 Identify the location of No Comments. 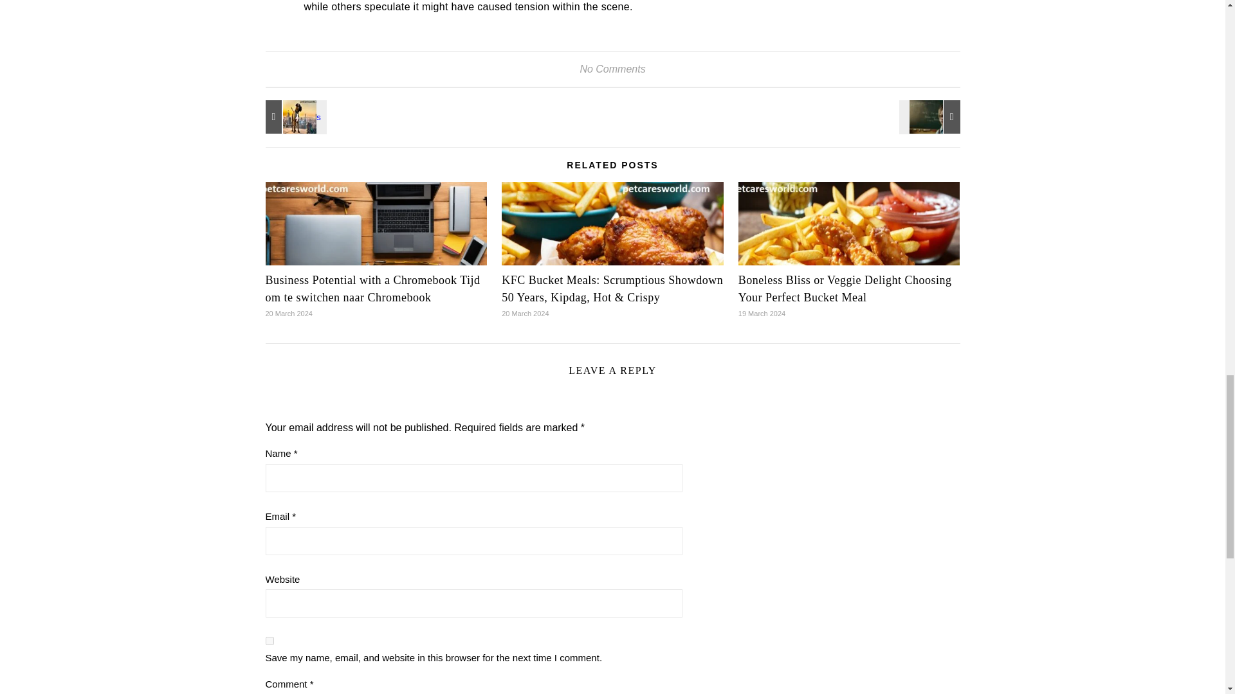
(612, 69).